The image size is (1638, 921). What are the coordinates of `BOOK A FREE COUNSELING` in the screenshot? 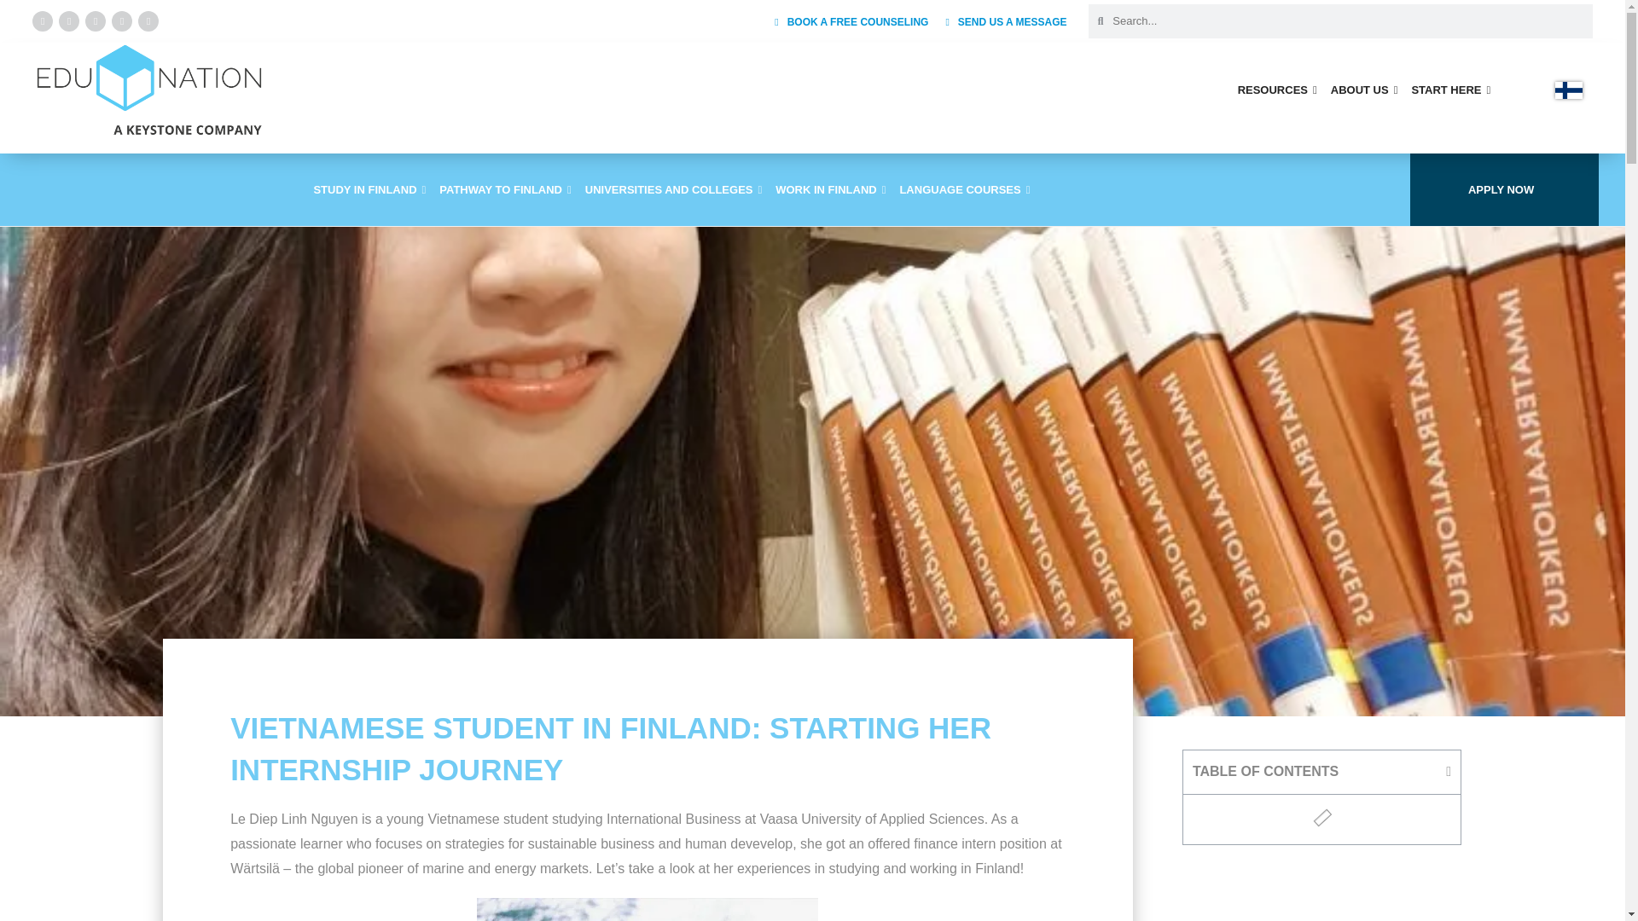 It's located at (851, 22).